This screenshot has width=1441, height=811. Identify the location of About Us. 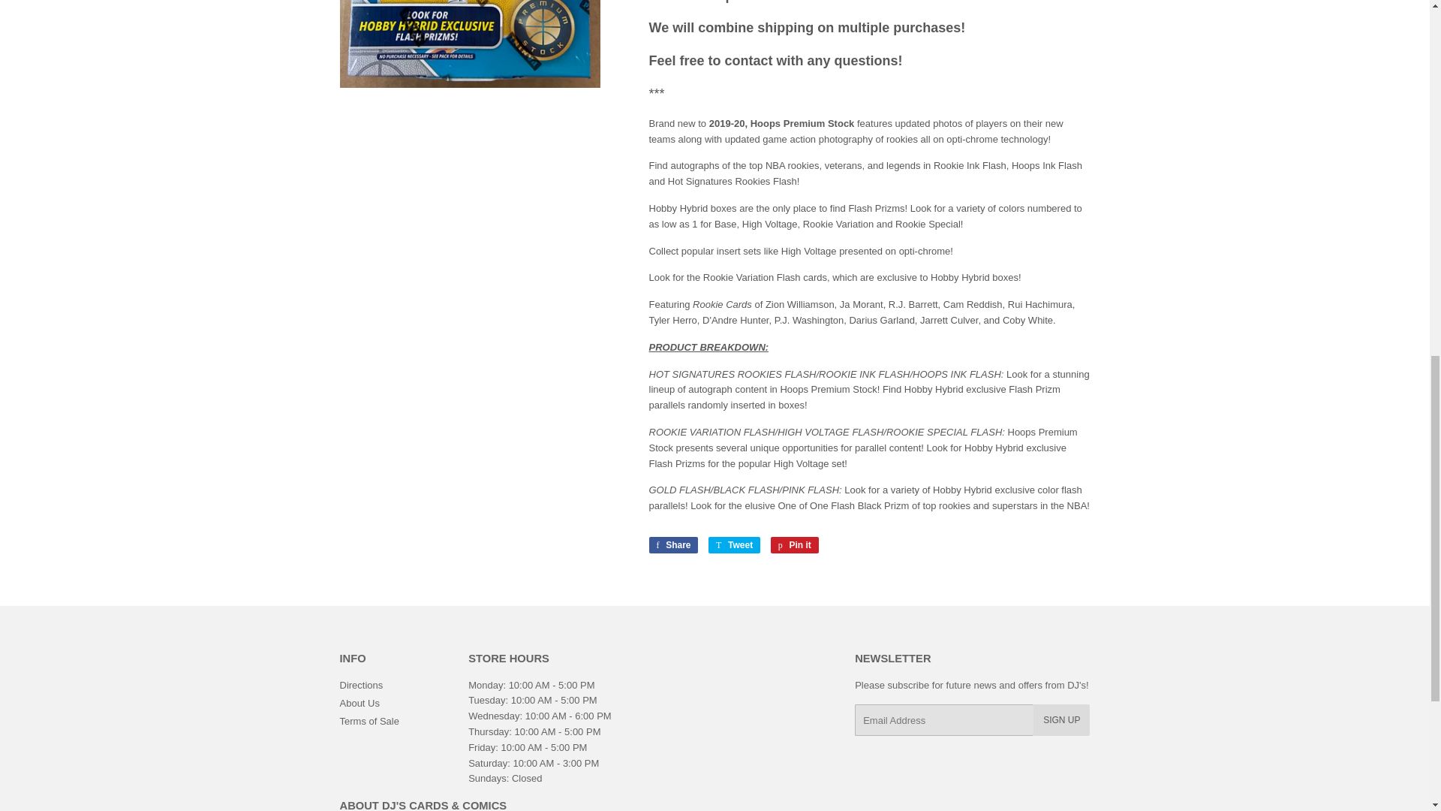
(794, 544).